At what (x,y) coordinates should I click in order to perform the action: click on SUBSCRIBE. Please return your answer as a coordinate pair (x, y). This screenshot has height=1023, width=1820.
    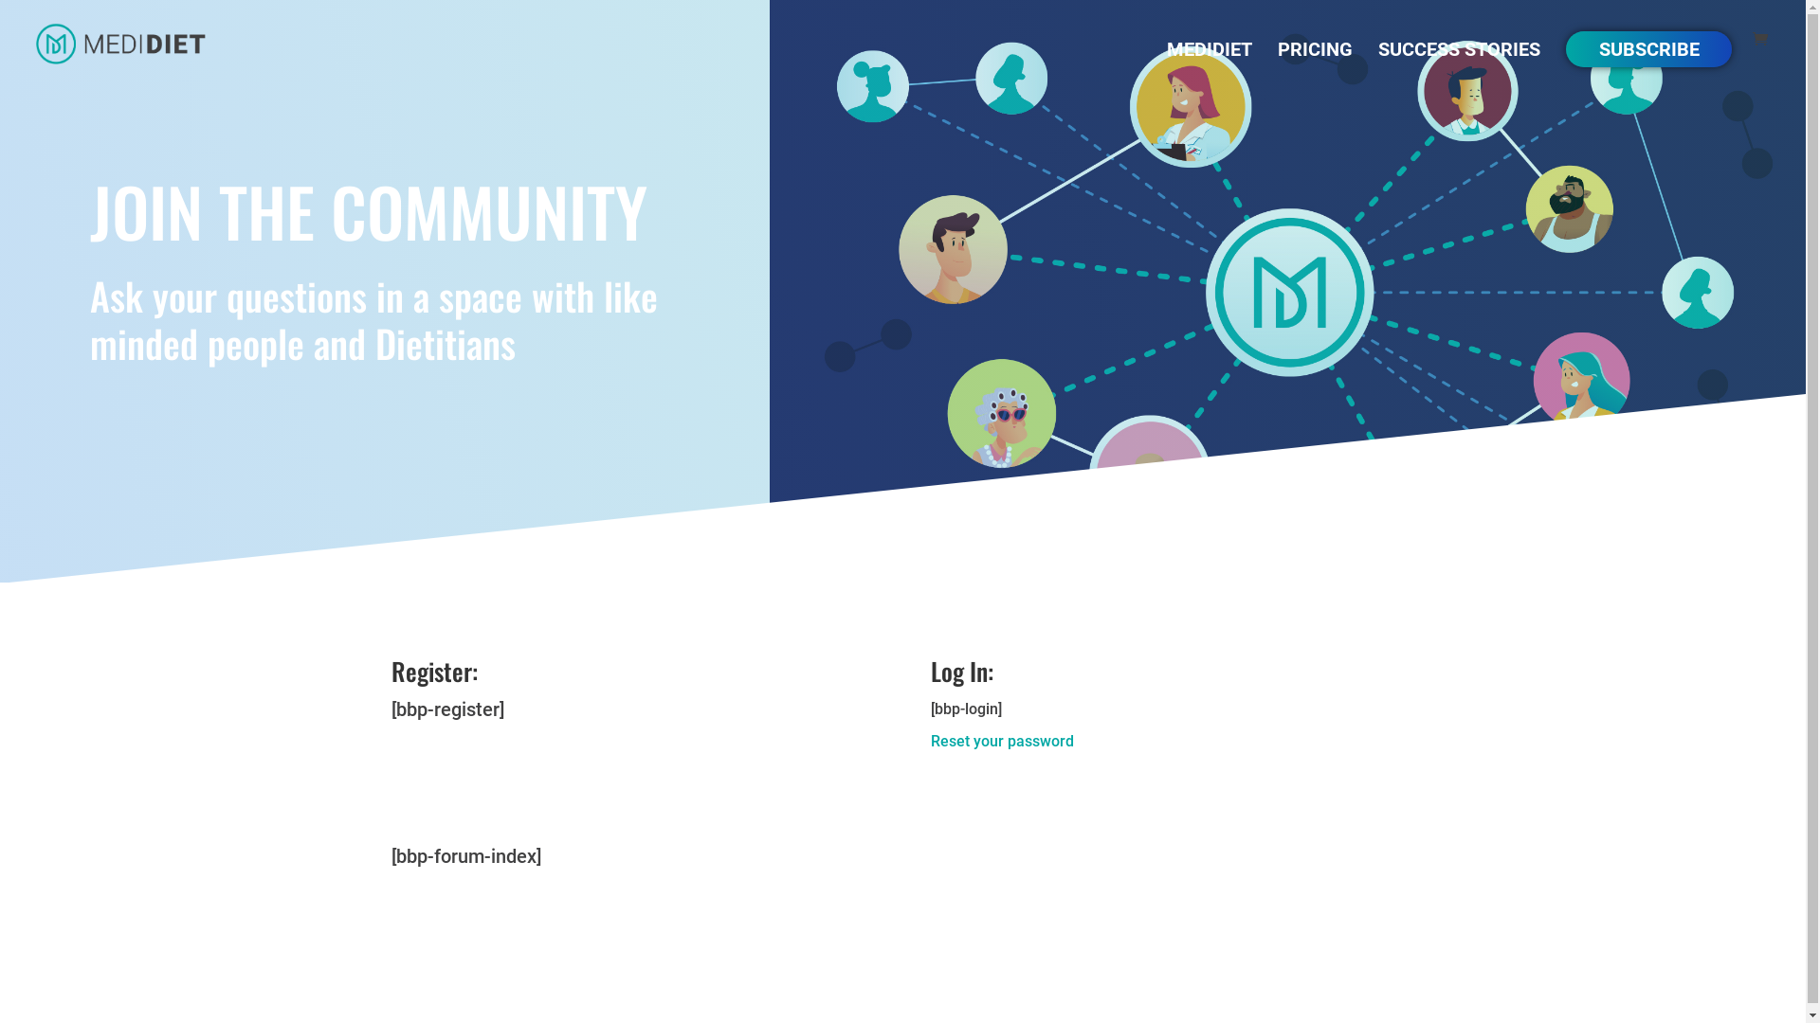
    Looking at the image, I should click on (1649, 49).